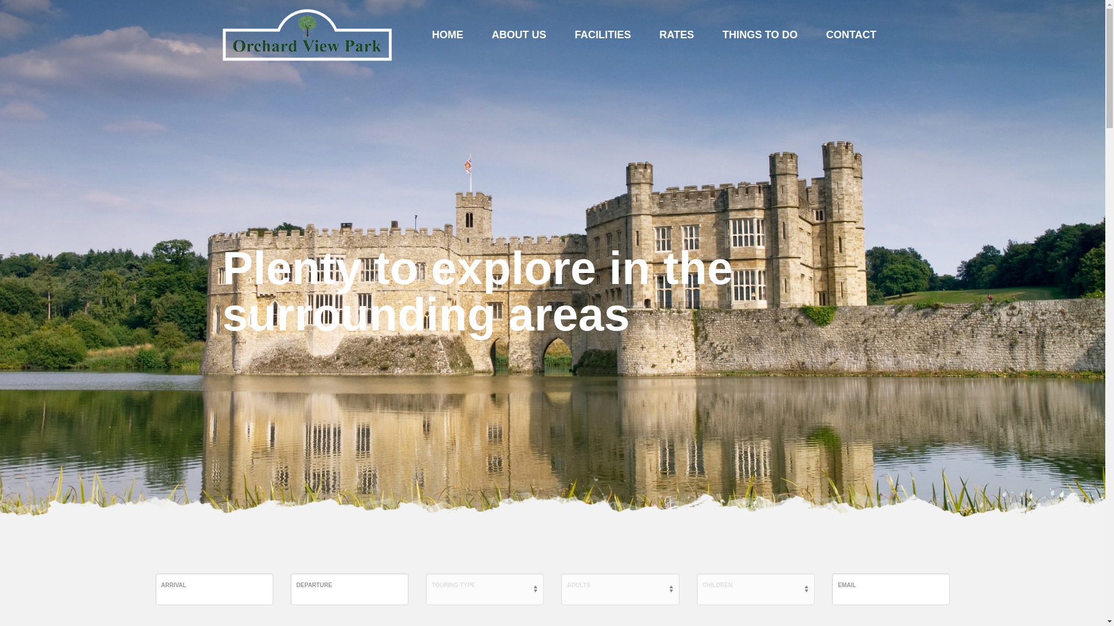  I want to click on THINGS TO DO, so click(759, 34).